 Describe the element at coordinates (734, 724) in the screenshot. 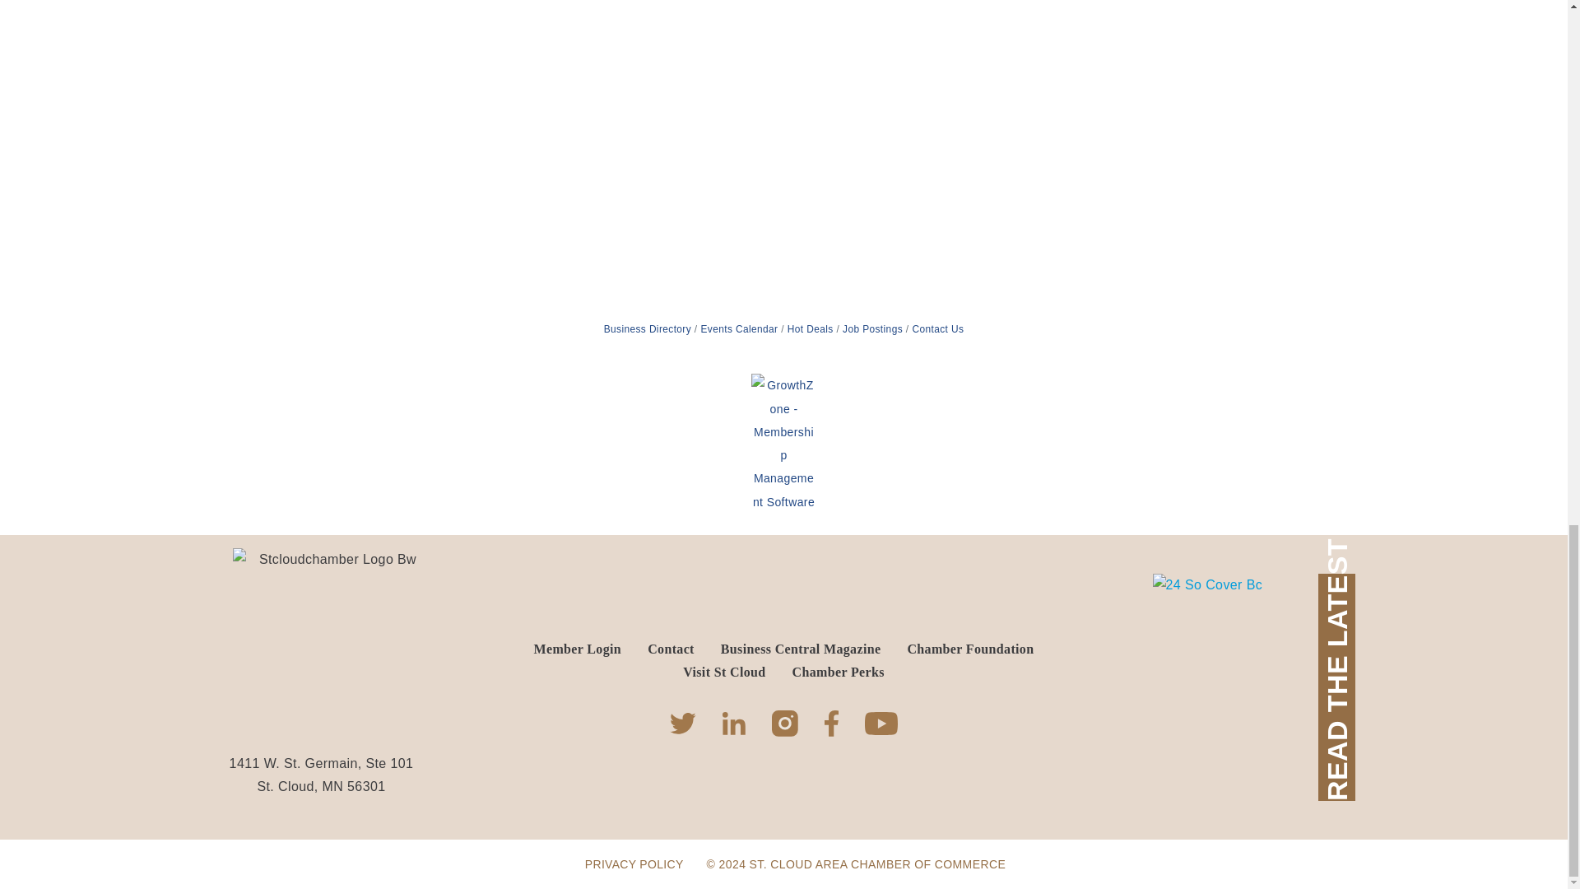

I see `linkedin` at that location.